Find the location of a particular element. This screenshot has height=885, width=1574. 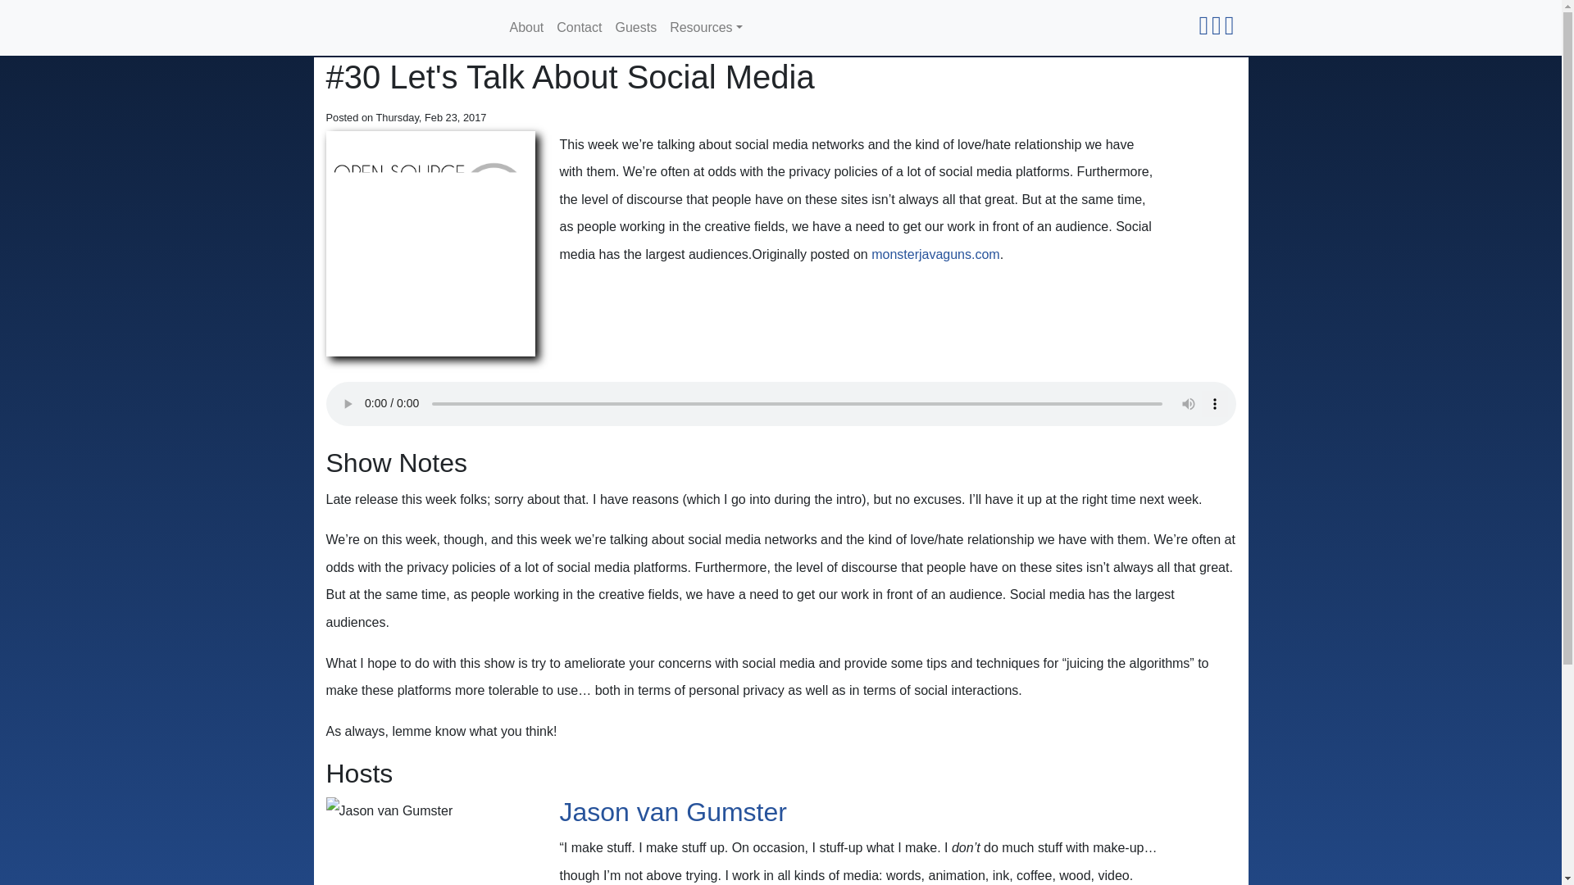

Jason van Gumster is located at coordinates (672, 811).